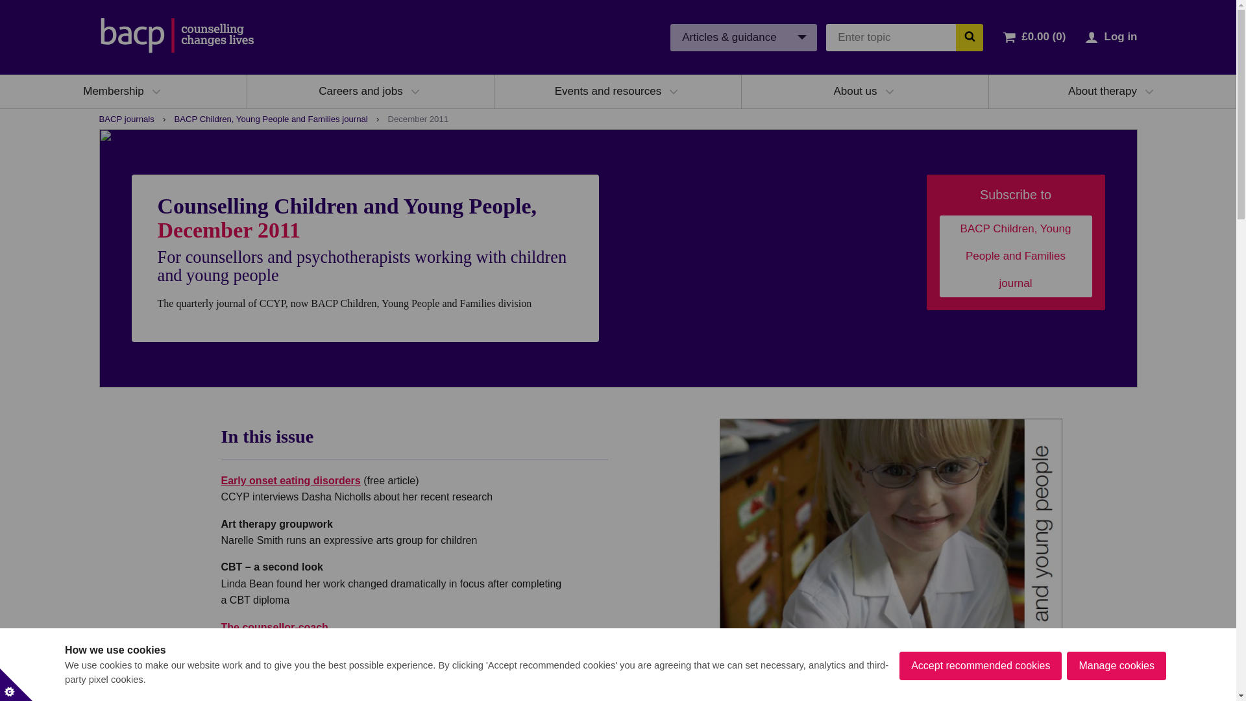  What do you see at coordinates (969, 36) in the screenshot?
I see `Search the BACP website` at bounding box center [969, 36].